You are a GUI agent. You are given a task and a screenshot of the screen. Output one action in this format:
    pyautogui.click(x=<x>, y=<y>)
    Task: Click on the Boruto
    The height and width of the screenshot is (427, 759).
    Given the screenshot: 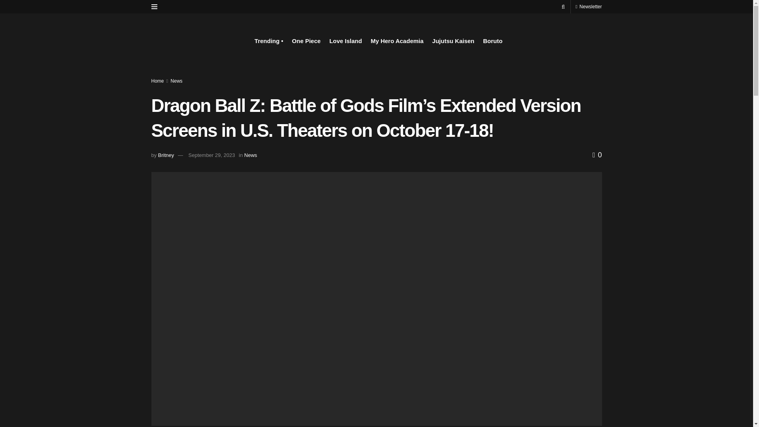 What is the action you would take?
    pyautogui.click(x=493, y=41)
    